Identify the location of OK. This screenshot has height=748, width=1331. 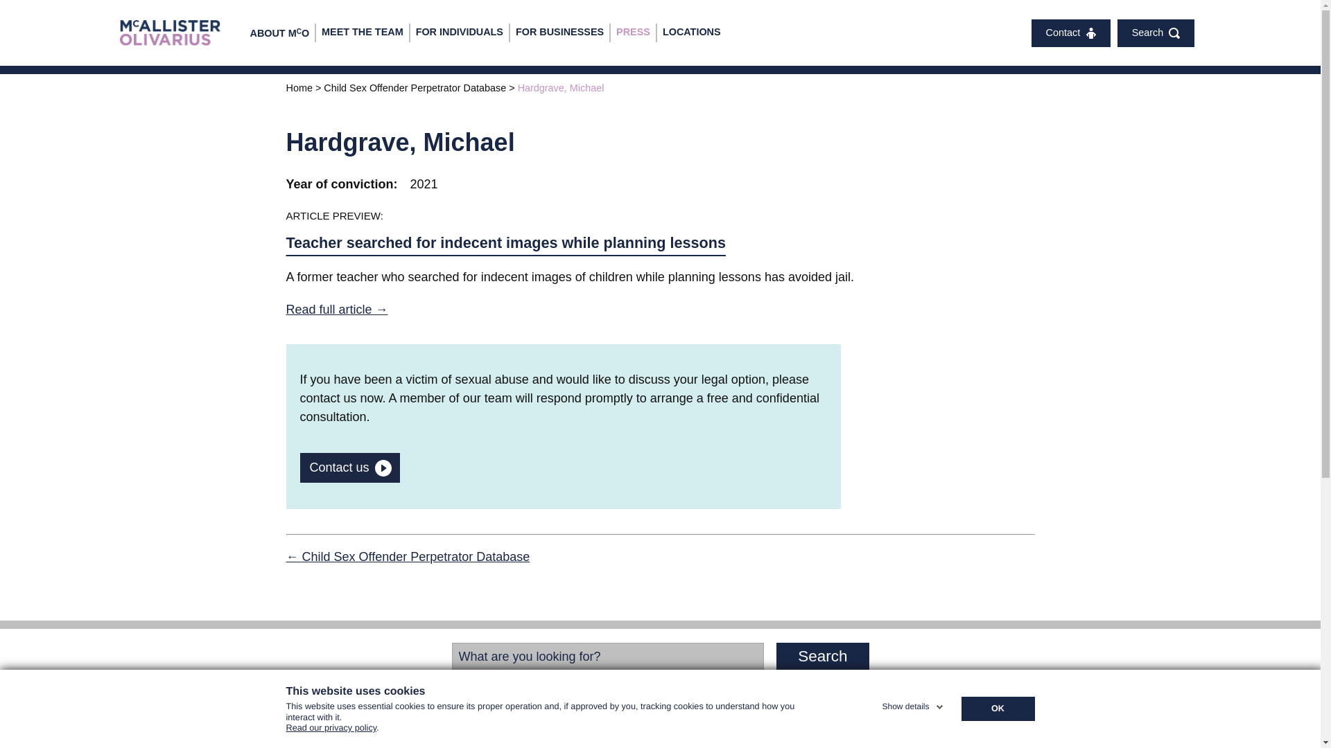
(997, 709).